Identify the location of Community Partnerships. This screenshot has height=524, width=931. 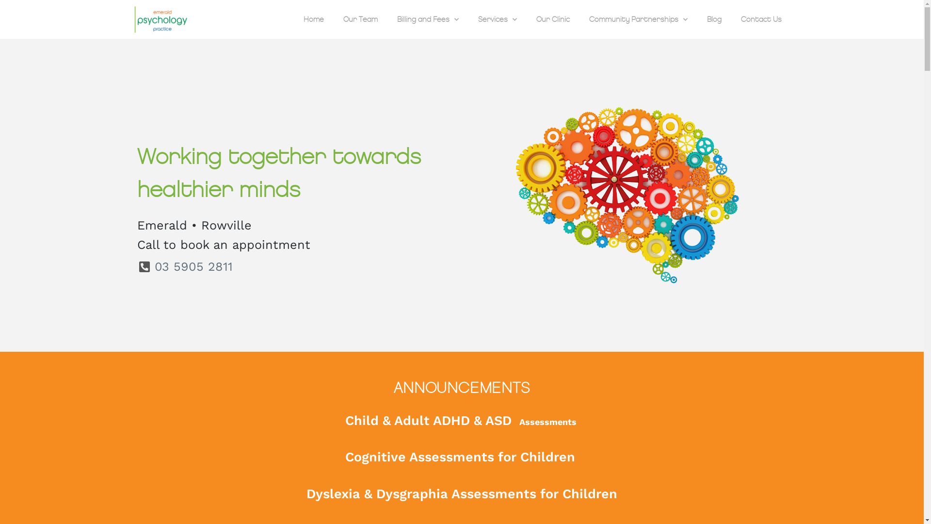
(638, 19).